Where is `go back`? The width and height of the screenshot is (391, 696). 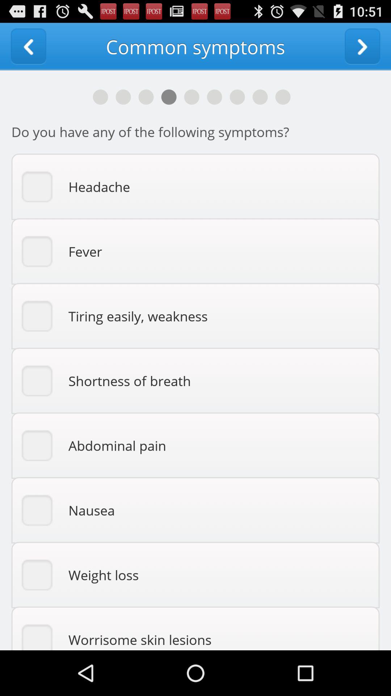 go back is located at coordinates (28, 46).